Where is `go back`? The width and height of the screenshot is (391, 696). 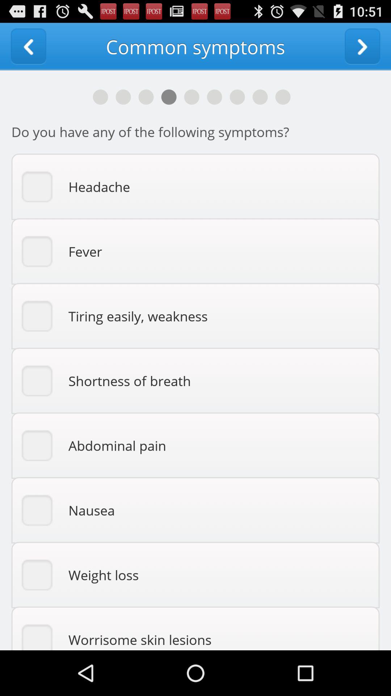 go back is located at coordinates (28, 46).